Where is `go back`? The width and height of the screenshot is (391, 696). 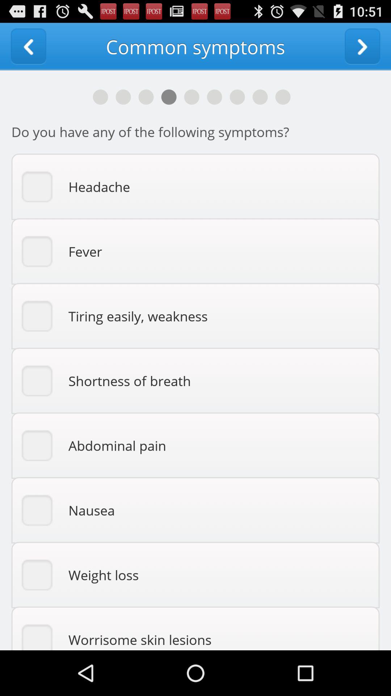 go back is located at coordinates (28, 46).